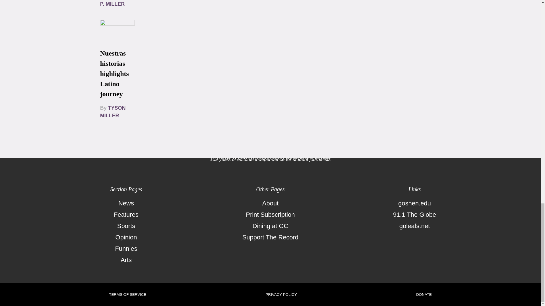 The height and width of the screenshot is (306, 545). I want to click on Features, so click(126, 214).